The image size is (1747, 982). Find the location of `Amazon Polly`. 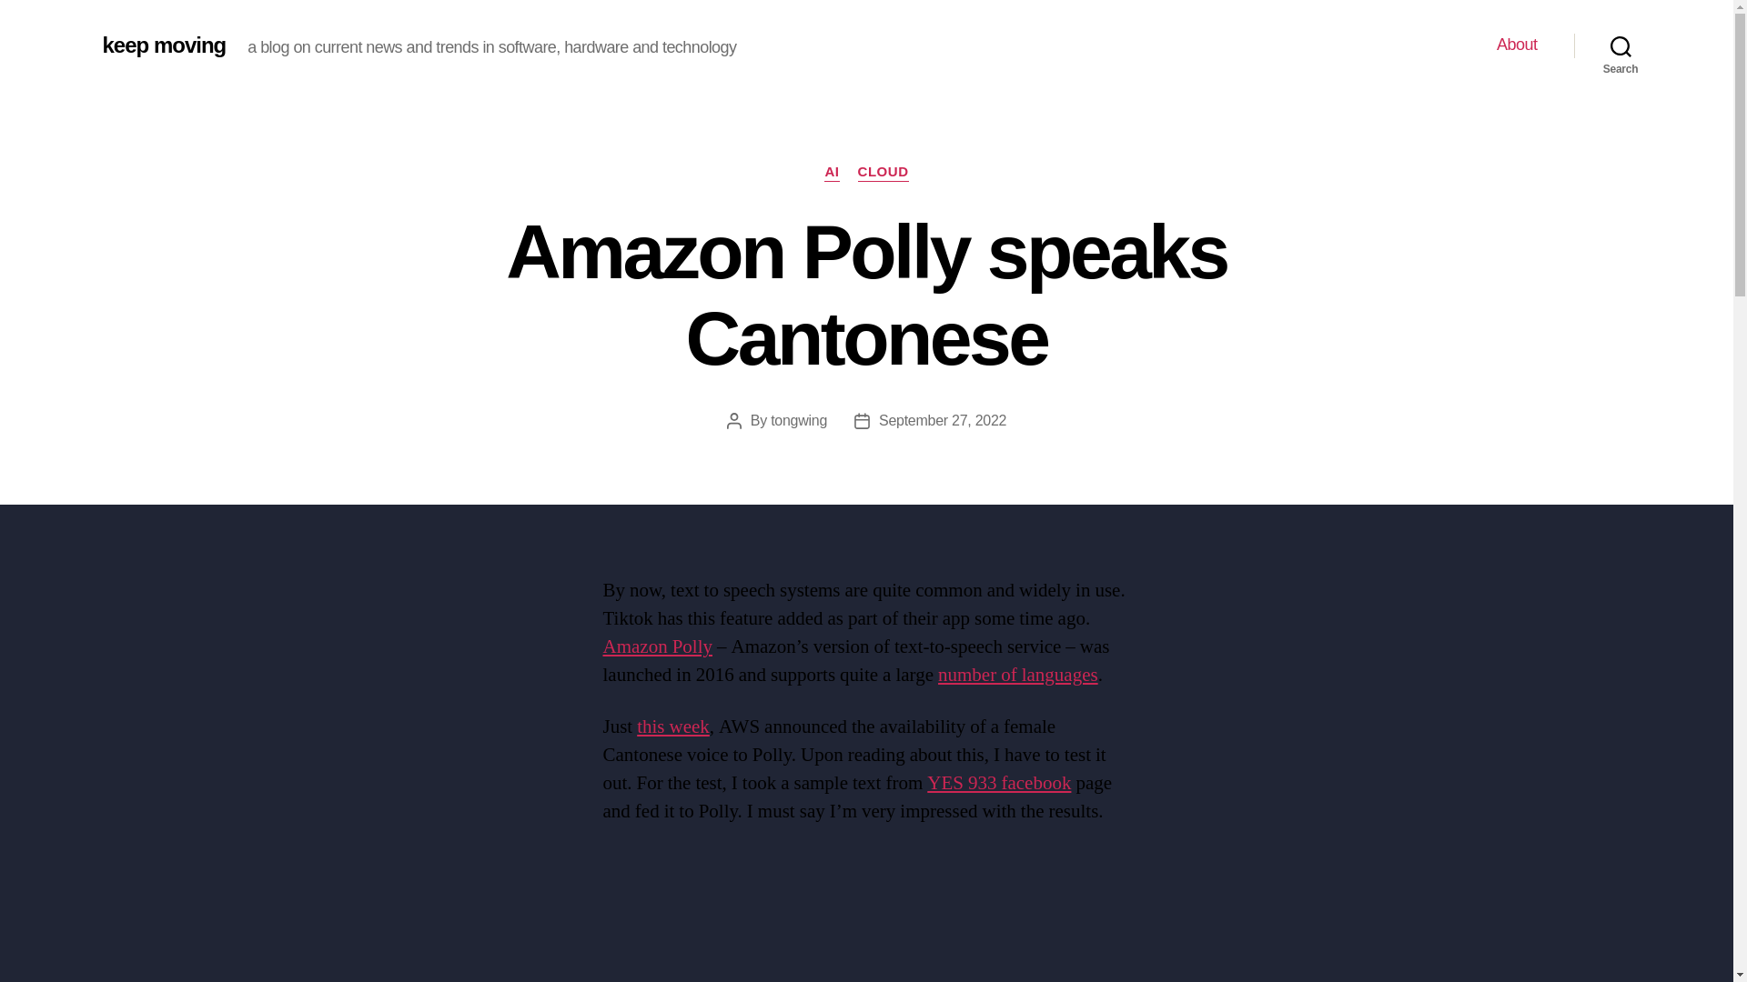

Amazon Polly is located at coordinates (657, 646).